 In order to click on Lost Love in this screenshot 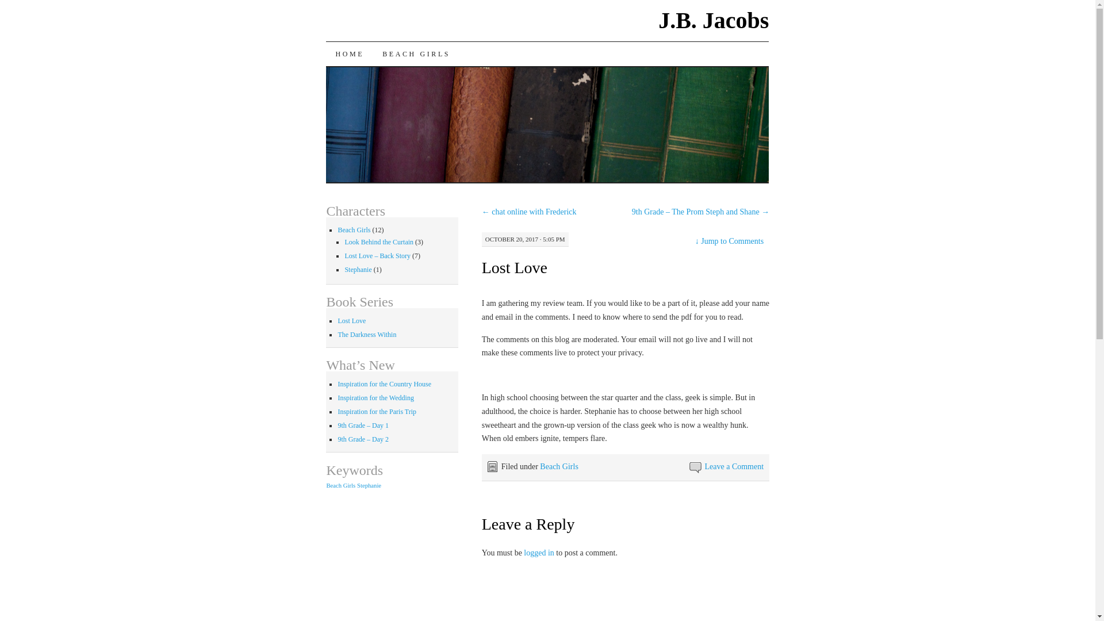, I will do `click(514, 267)`.